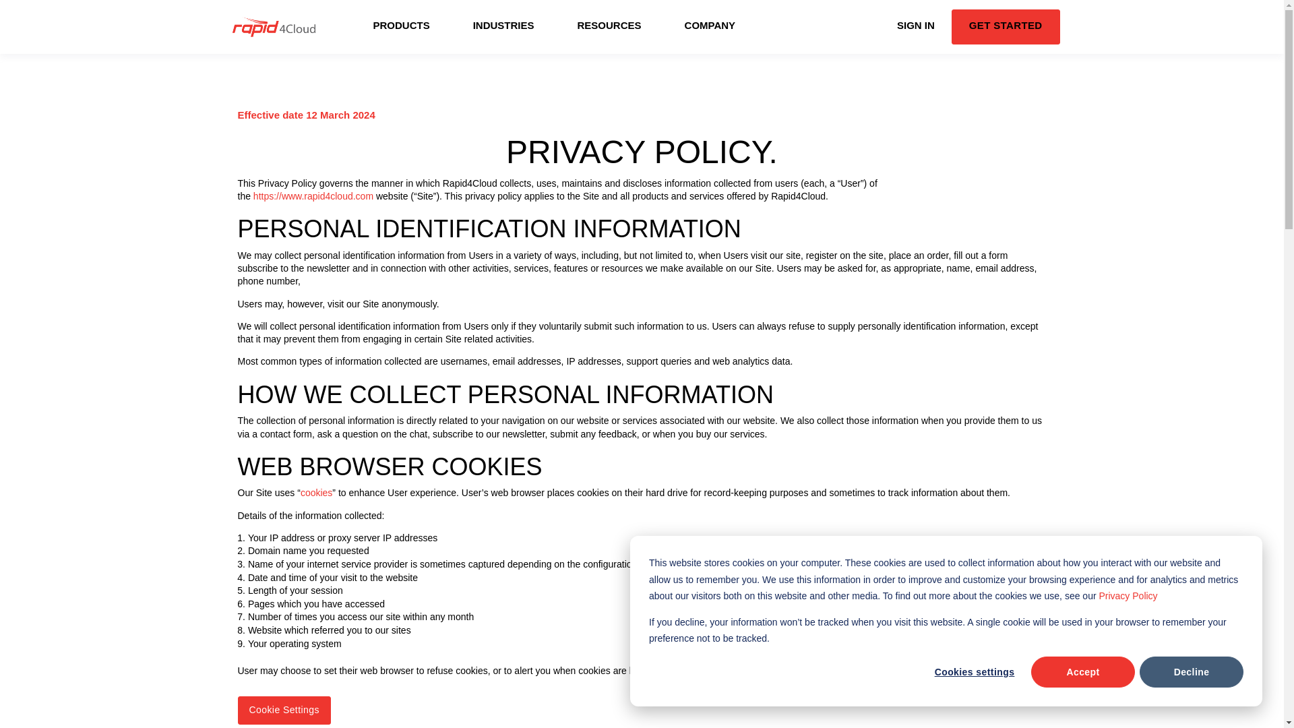 Image resolution: width=1294 pixels, height=728 pixels. Describe the element at coordinates (609, 27) in the screenshot. I see `RESOURCES` at that location.